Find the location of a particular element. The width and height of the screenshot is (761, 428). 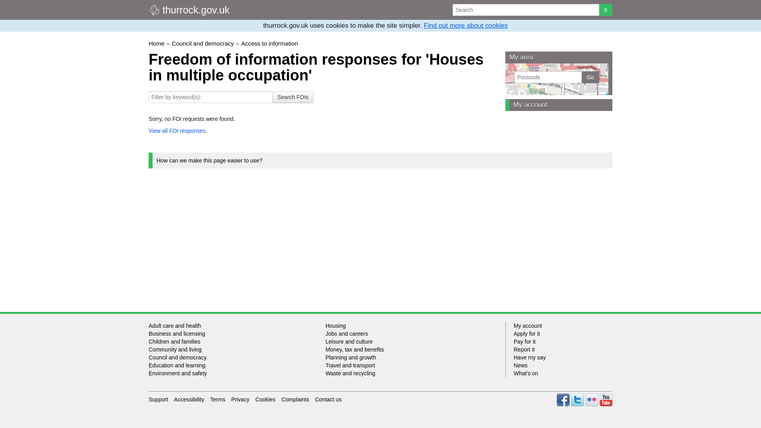

Education and learning is located at coordinates (177, 365).